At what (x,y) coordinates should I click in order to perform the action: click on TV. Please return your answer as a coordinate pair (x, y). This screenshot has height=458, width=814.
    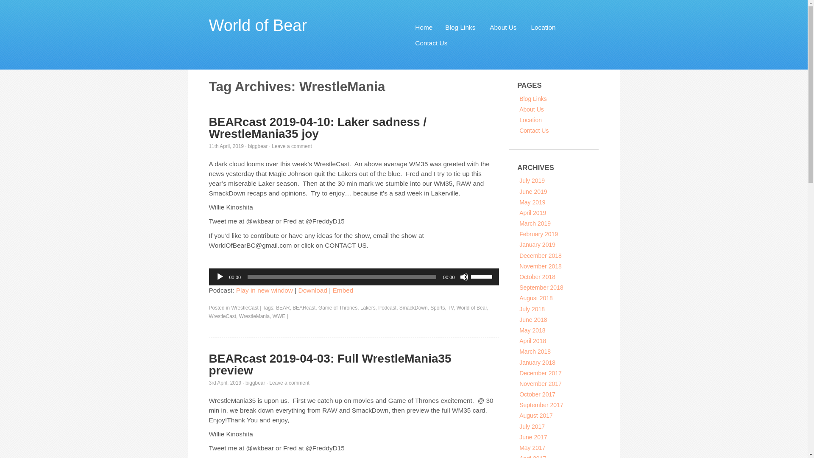
    Looking at the image, I should click on (450, 308).